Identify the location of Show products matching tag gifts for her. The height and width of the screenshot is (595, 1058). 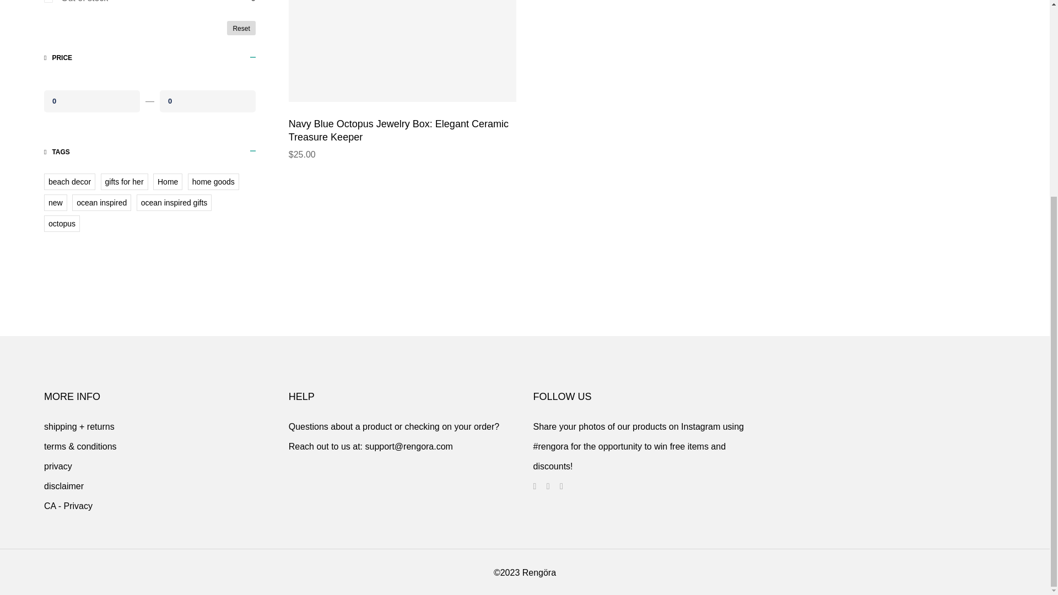
(124, 182).